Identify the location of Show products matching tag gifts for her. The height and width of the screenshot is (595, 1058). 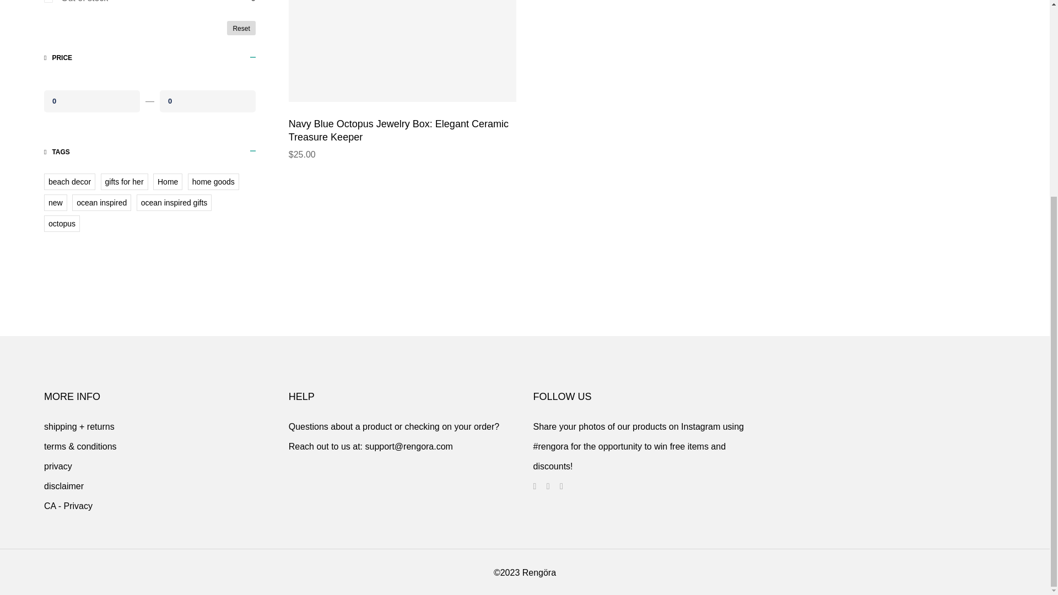
(124, 182).